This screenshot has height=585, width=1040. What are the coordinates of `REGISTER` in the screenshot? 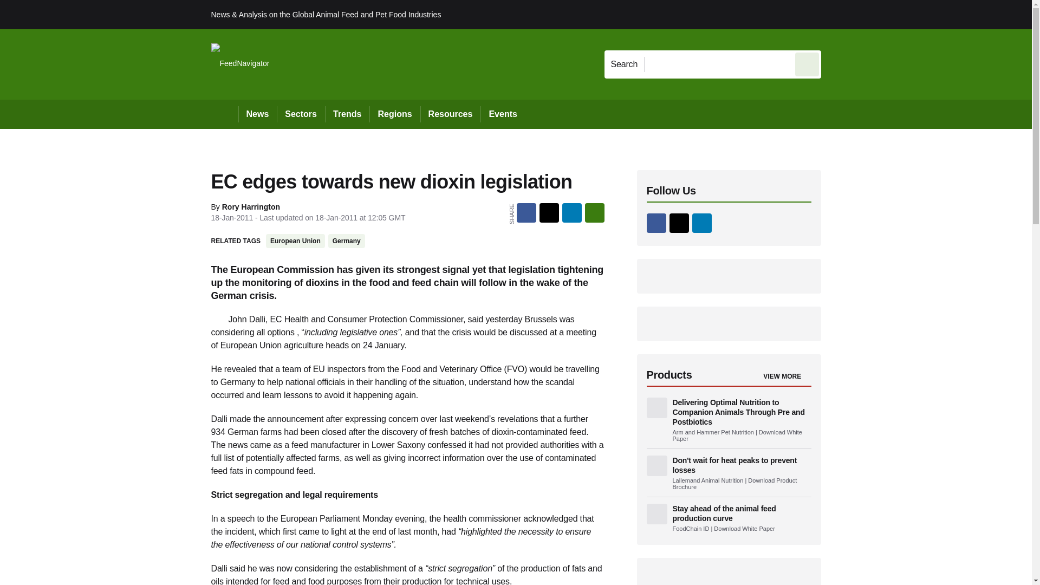 It's located at (893, 14).